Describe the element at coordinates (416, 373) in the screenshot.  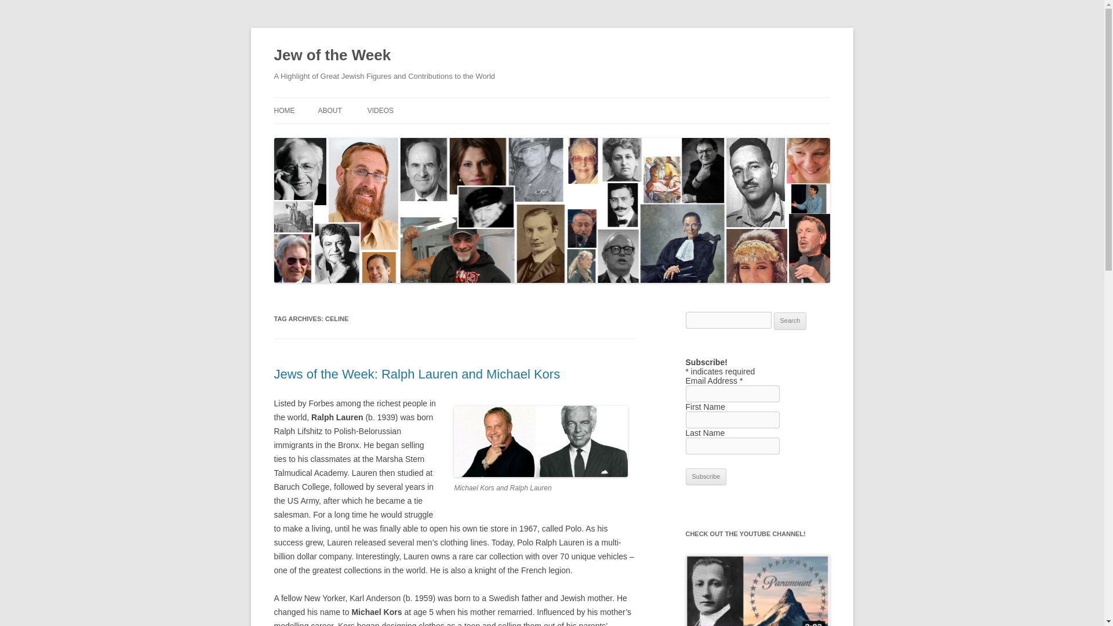
I see `Jews of the Week: Ralph Lauren and Michael Kors` at that location.